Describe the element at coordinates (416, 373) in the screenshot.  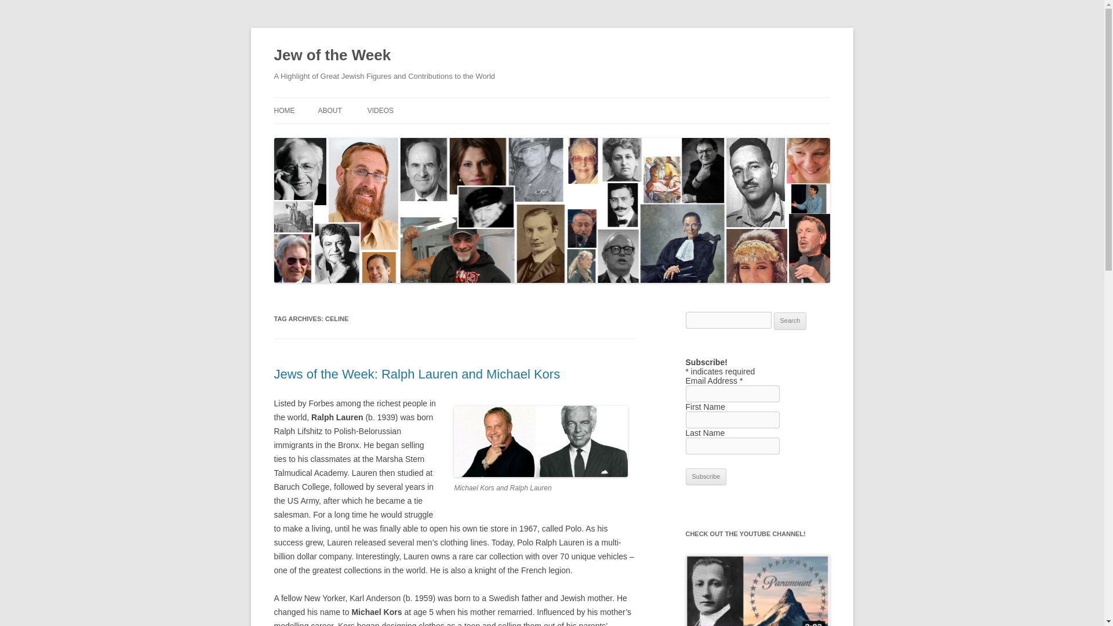
I see `Jews of the Week: Ralph Lauren and Michael Kors` at that location.